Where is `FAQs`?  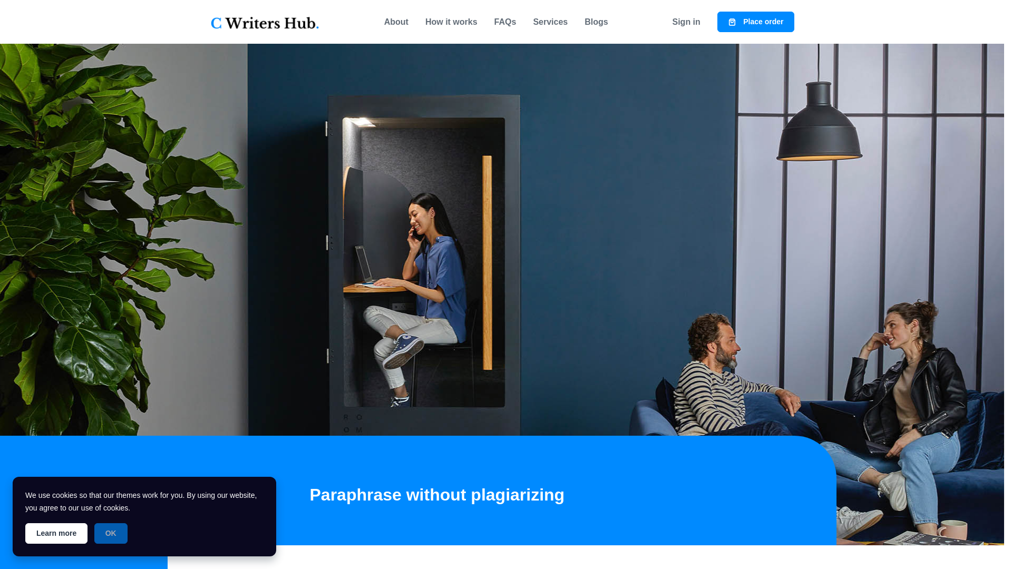
FAQs is located at coordinates (505, 22).